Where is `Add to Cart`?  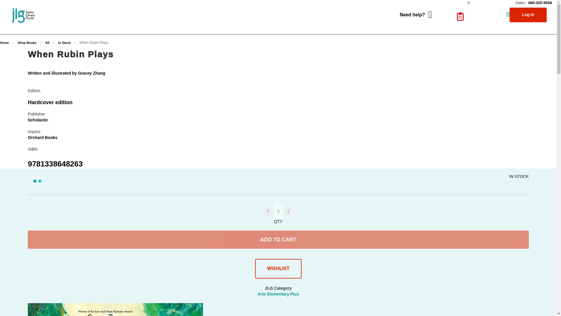 Add to Cart is located at coordinates (278, 239).